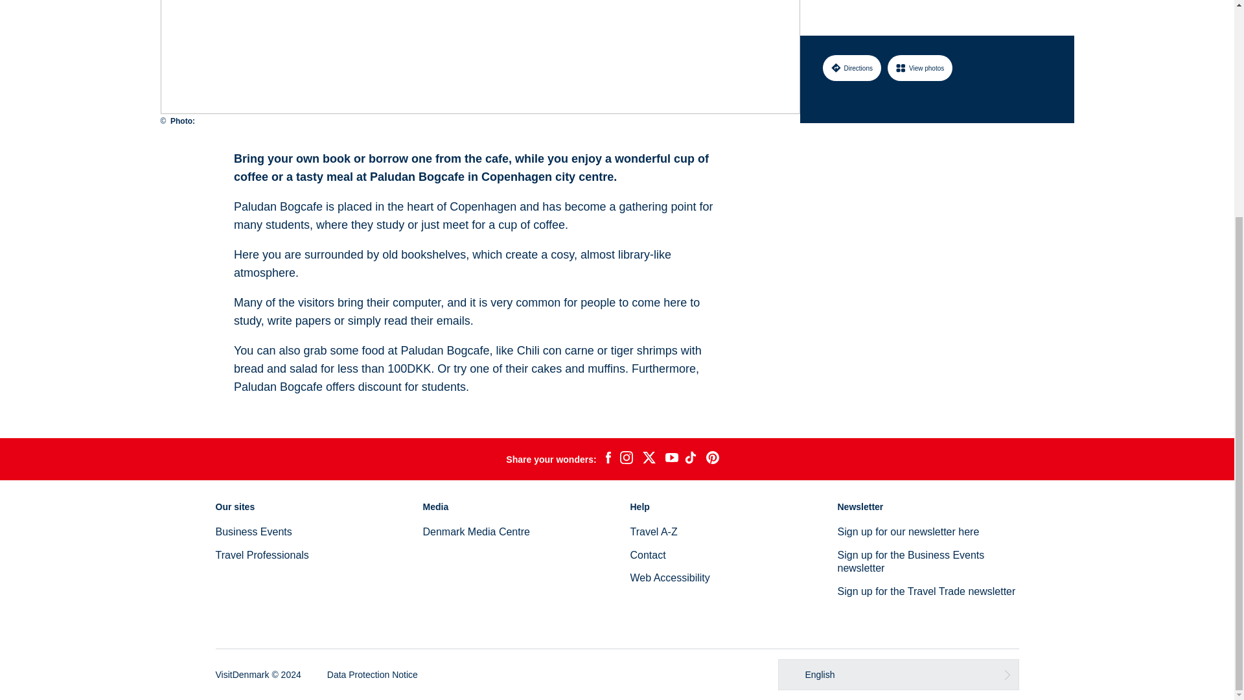  Describe the element at coordinates (372, 674) in the screenshot. I see `Data Protection Notice` at that location.